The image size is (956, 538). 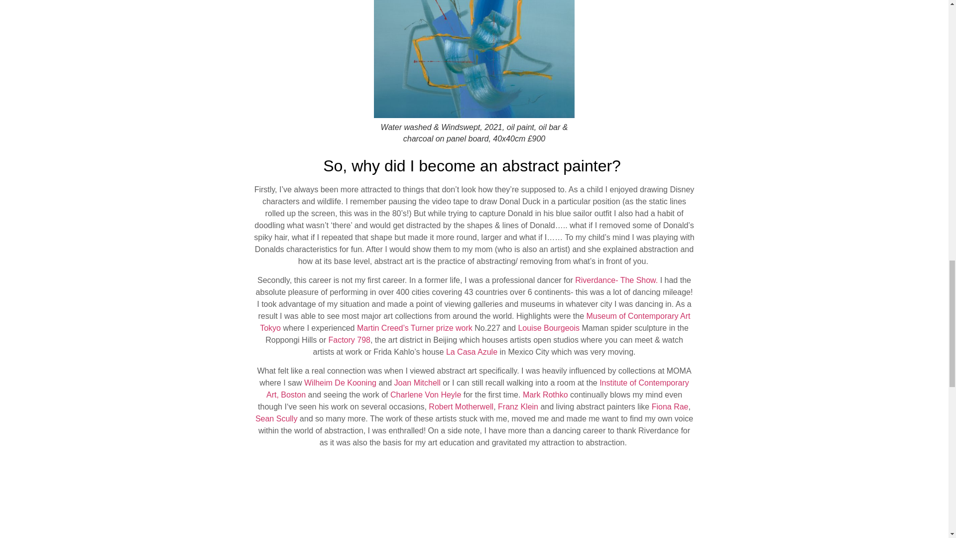 I want to click on Louise Bourgeois, so click(x=550, y=328).